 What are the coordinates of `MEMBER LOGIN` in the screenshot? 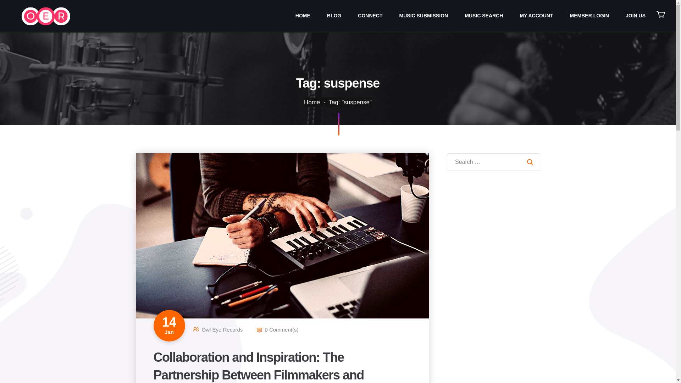 It's located at (589, 16).